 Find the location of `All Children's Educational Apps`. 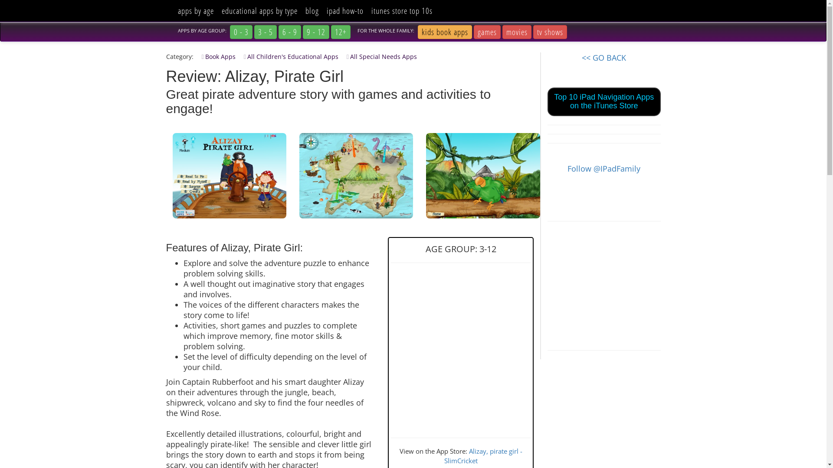

All Children's Educational Apps is located at coordinates (288, 56).